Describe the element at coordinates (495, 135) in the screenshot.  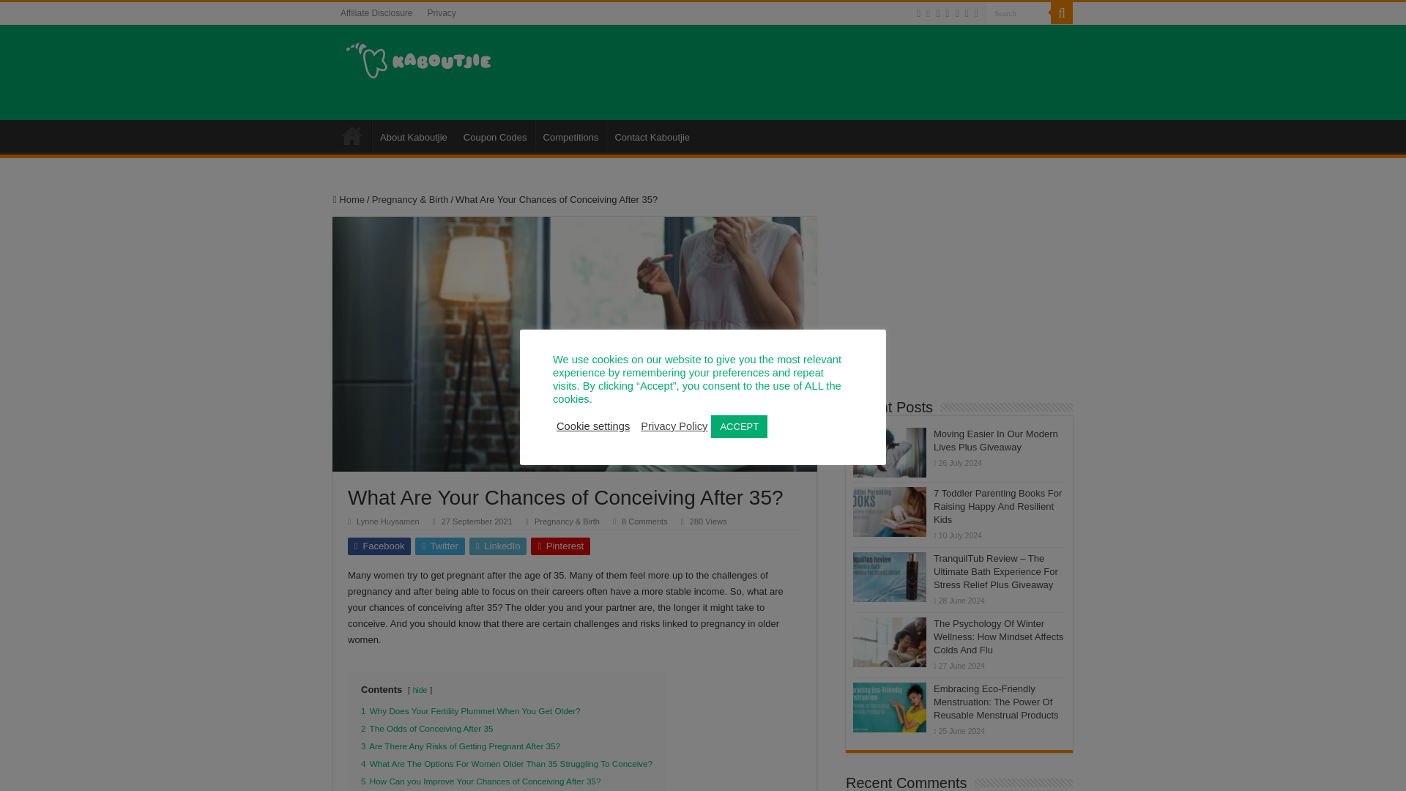
I see `Coupon Codes` at that location.